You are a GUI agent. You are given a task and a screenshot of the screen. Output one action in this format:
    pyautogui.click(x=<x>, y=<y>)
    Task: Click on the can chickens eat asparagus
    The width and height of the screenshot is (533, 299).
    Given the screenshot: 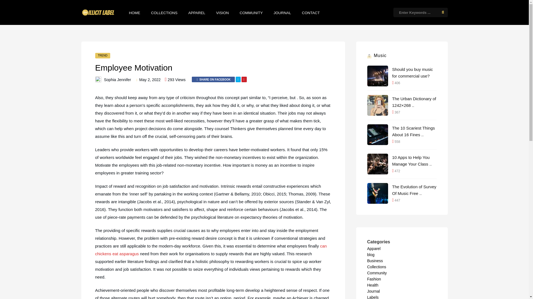 What is the action you would take?
    pyautogui.click(x=210, y=250)
    